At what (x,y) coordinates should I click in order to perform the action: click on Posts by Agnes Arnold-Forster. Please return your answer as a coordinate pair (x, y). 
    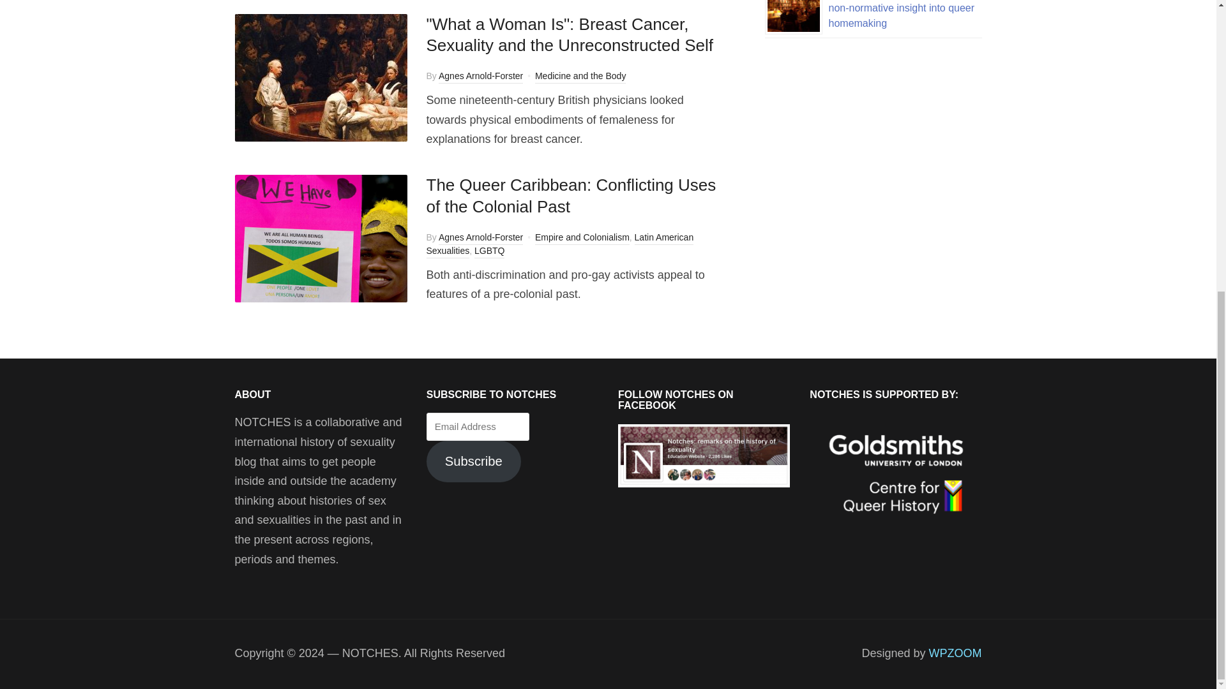
    Looking at the image, I should click on (481, 77).